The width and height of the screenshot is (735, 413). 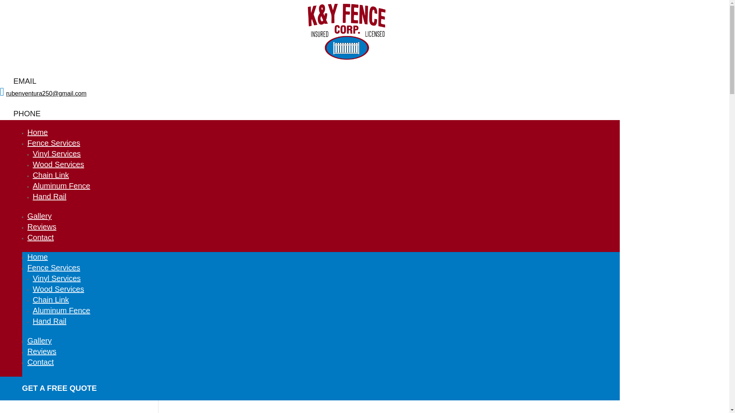 I want to click on LOGO-01, so click(x=346, y=31).